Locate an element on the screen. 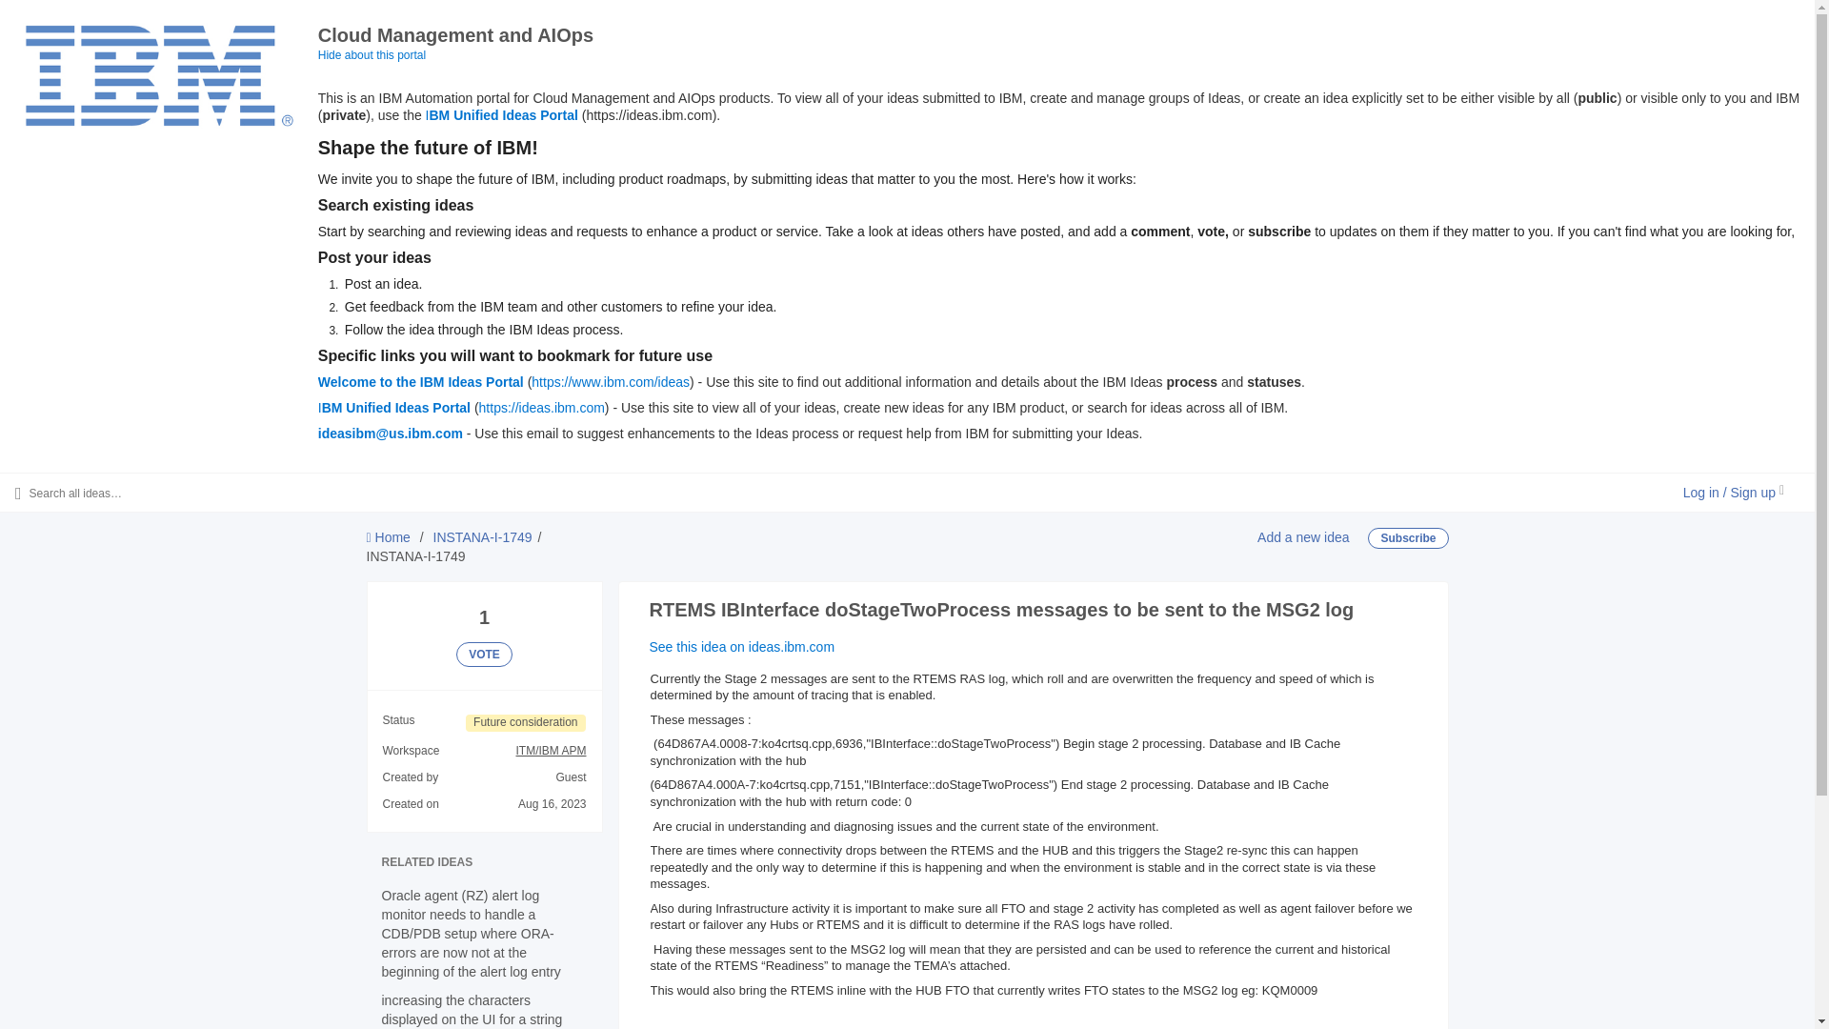 This screenshot has height=1029, width=1829. Future consideration is located at coordinates (526, 722).